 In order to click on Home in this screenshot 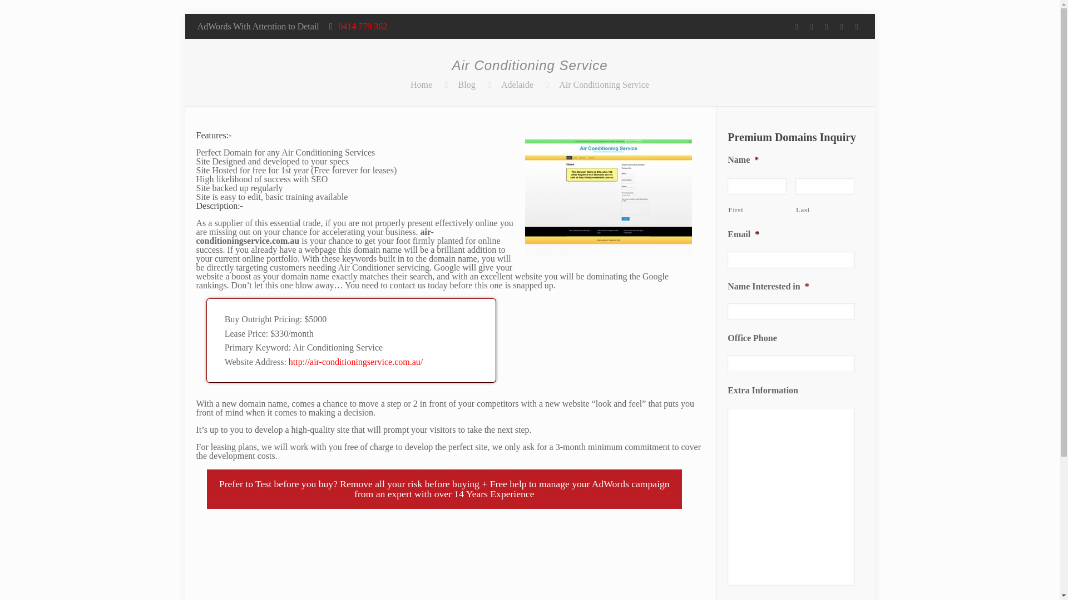, I will do `click(421, 84)`.